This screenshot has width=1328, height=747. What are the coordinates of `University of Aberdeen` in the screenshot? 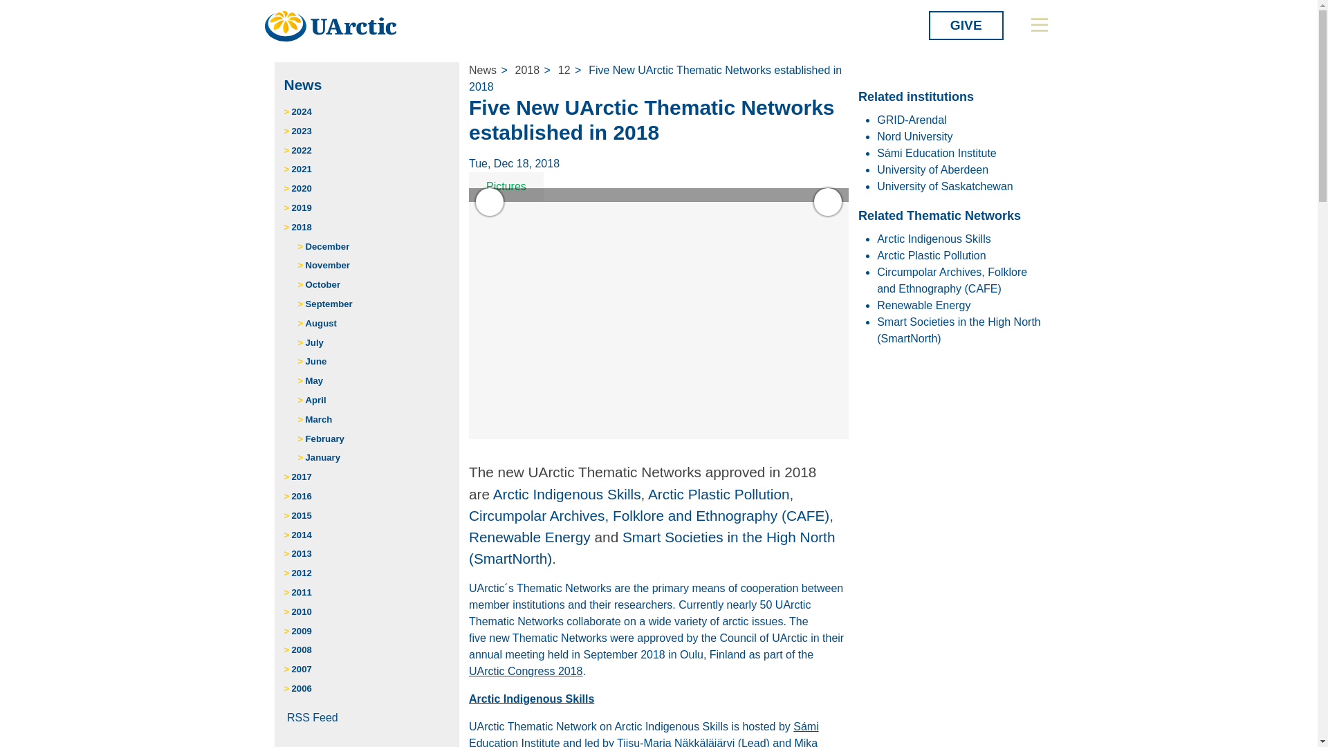 It's located at (932, 169).